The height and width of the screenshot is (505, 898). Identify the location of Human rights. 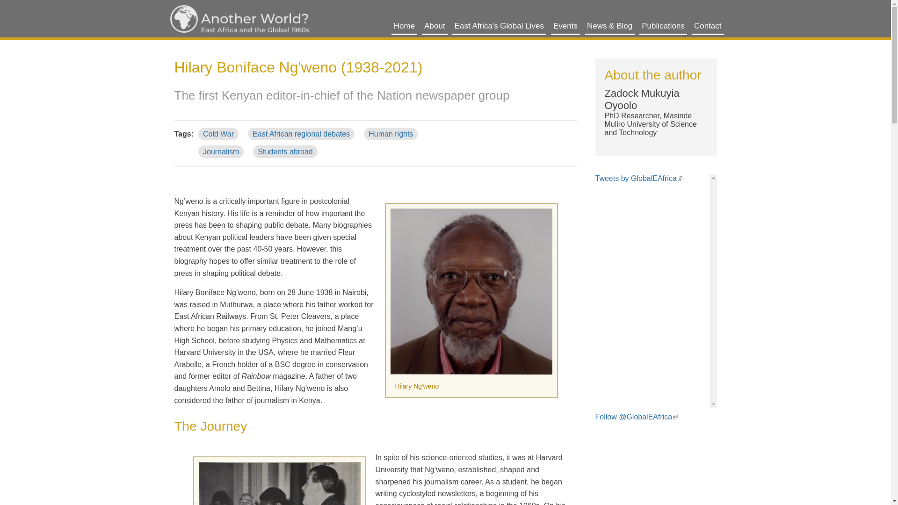
(390, 134).